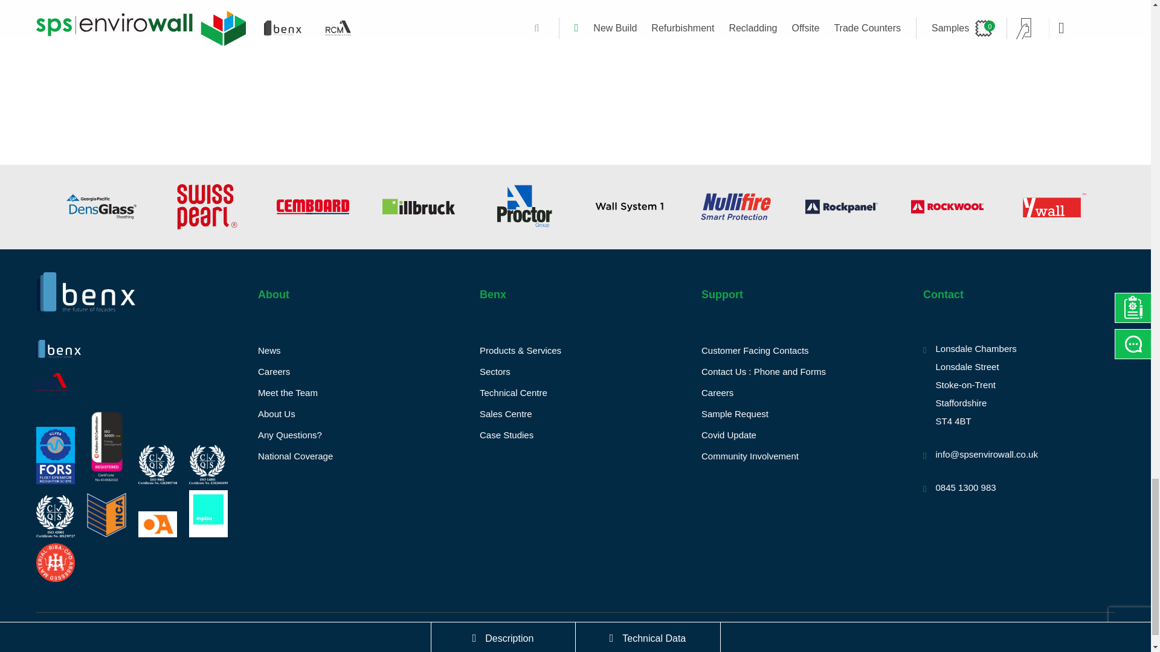 Image resolution: width=1160 pixels, height=652 pixels. Describe the element at coordinates (56, 516) in the screenshot. I see `ISO 45001` at that location.